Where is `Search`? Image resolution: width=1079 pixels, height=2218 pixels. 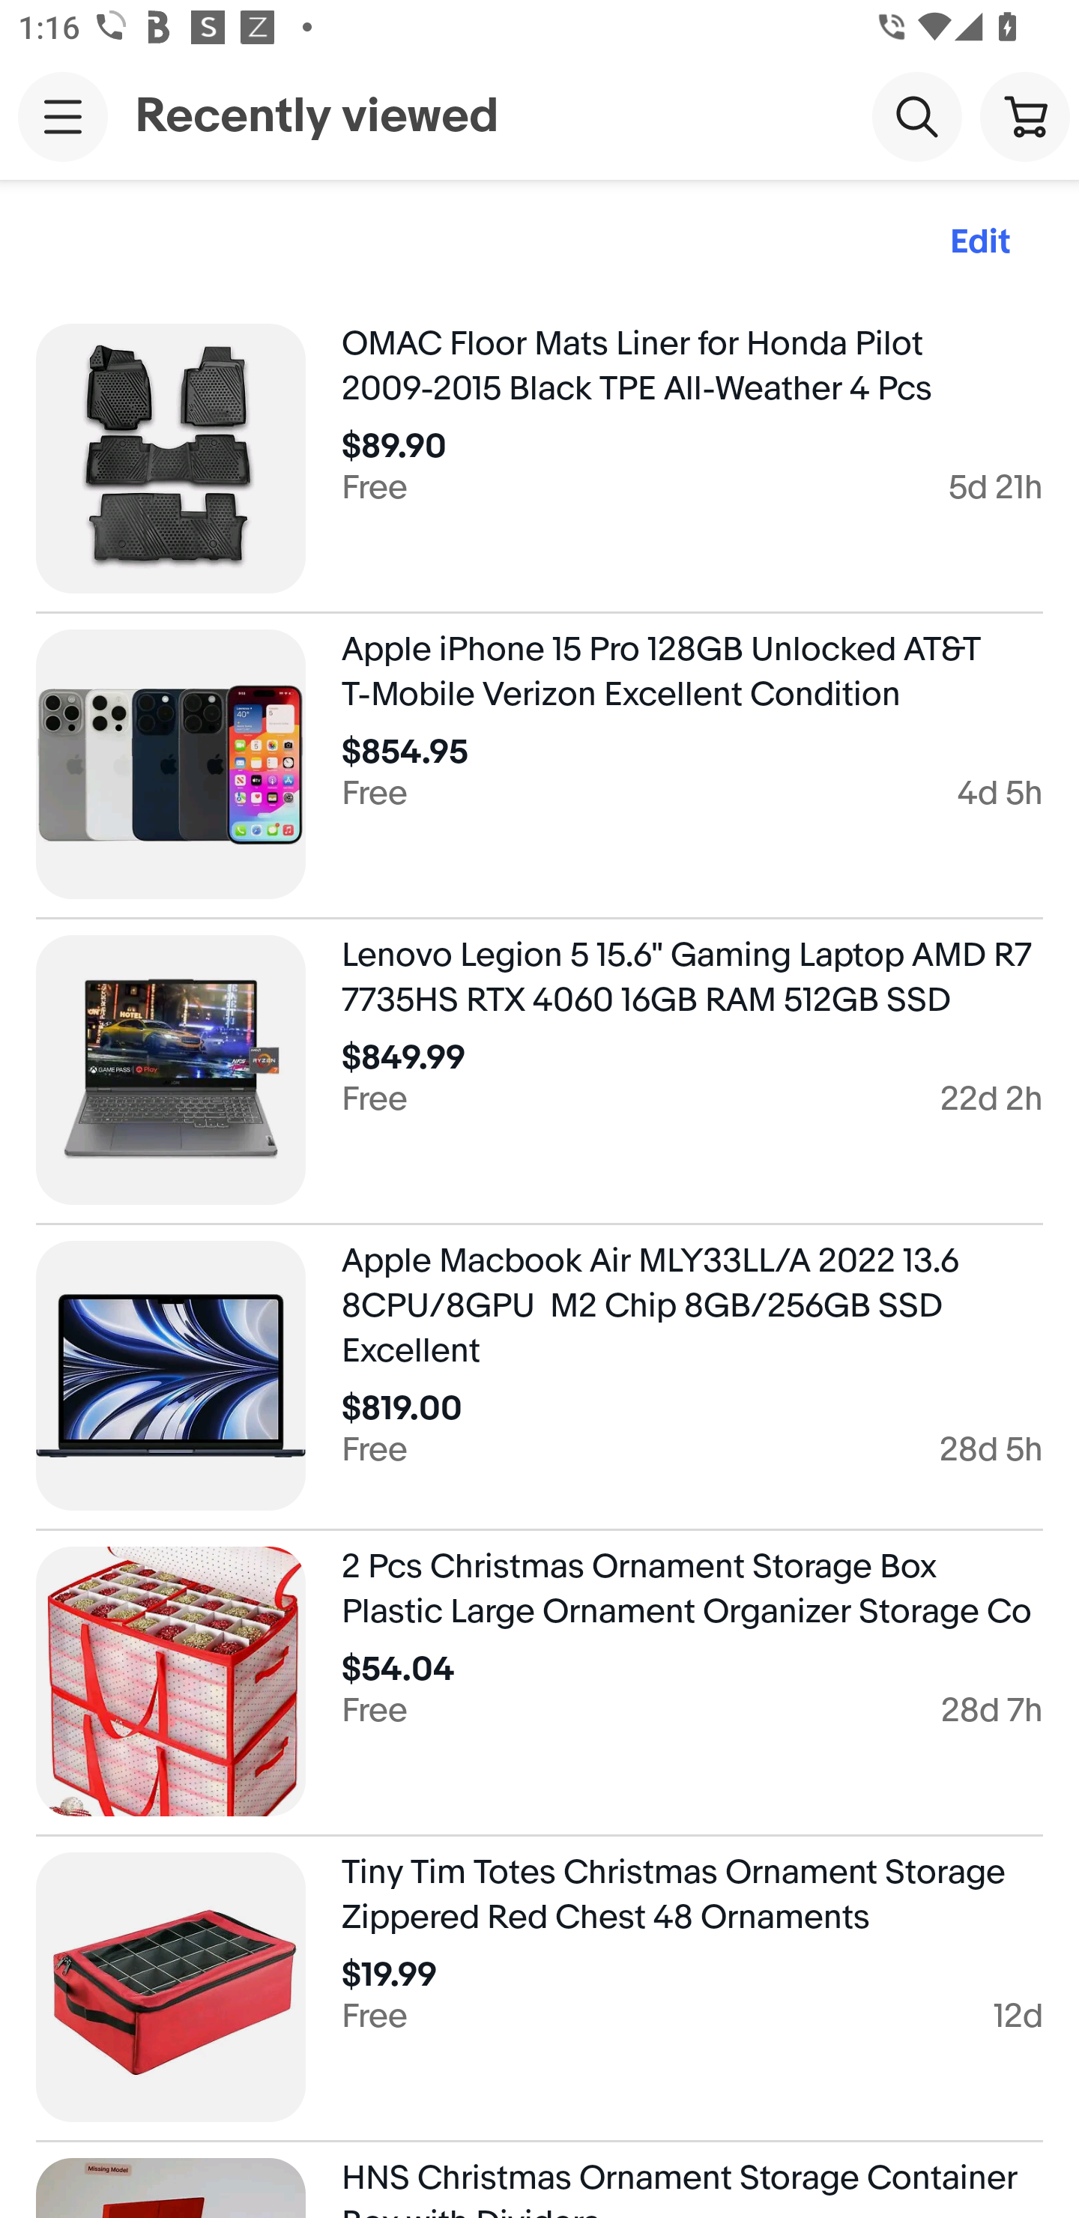 Search is located at coordinates (917, 115).